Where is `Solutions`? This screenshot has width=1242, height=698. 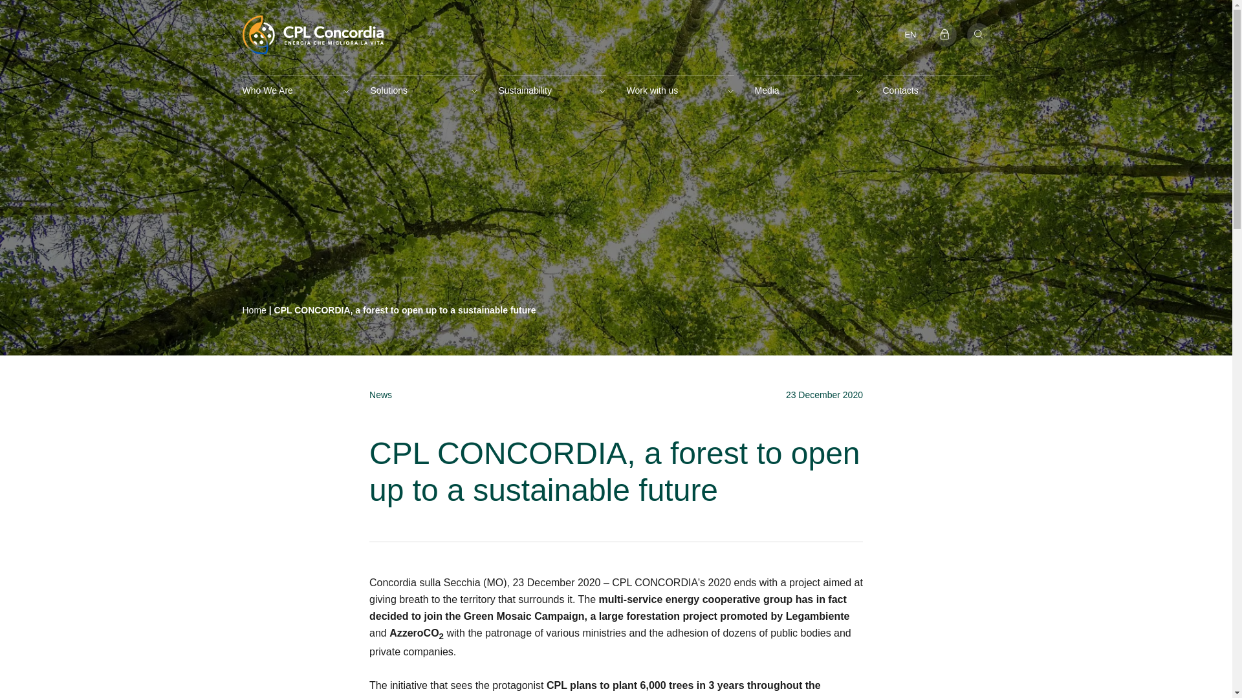
Solutions is located at coordinates (423, 90).